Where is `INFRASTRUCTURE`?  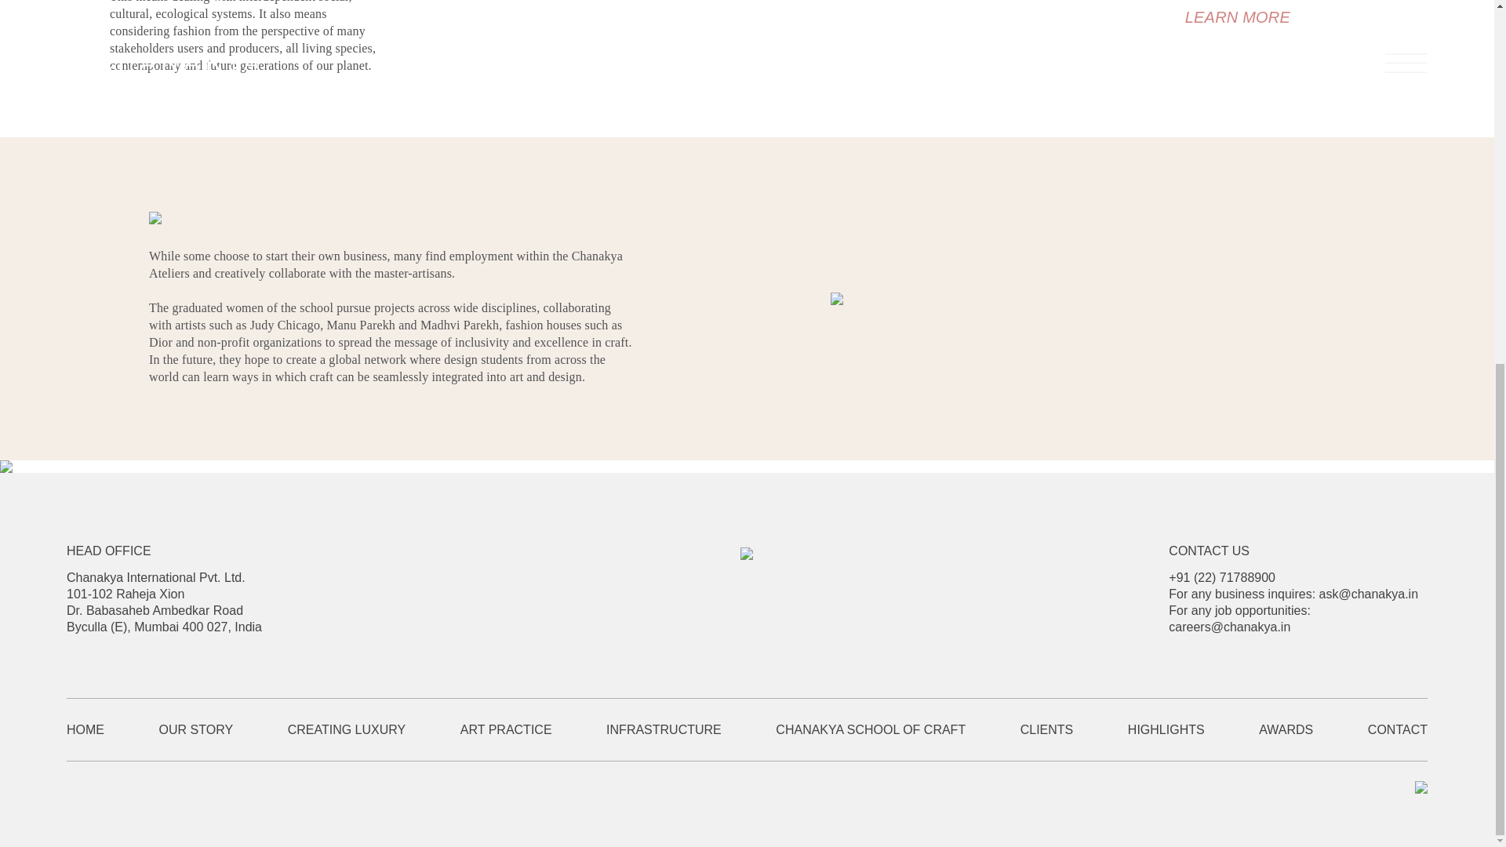
INFRASTRUCTURE is located at coordinates (690, 729).